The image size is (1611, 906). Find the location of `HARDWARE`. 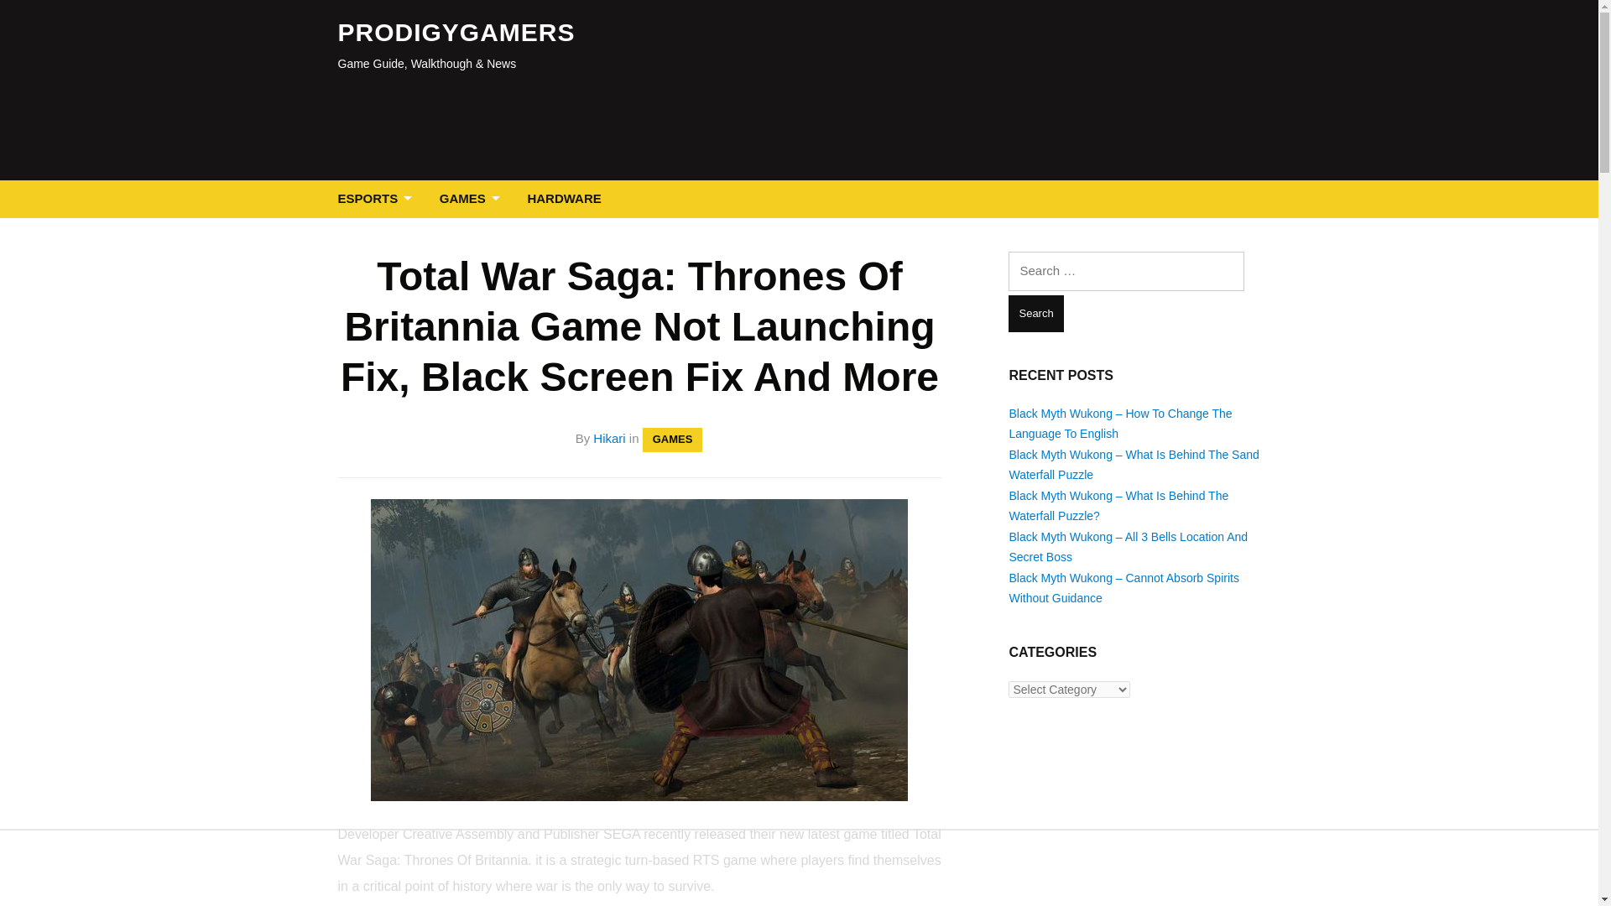

HARDWARE is located at coordinates (564, 199).